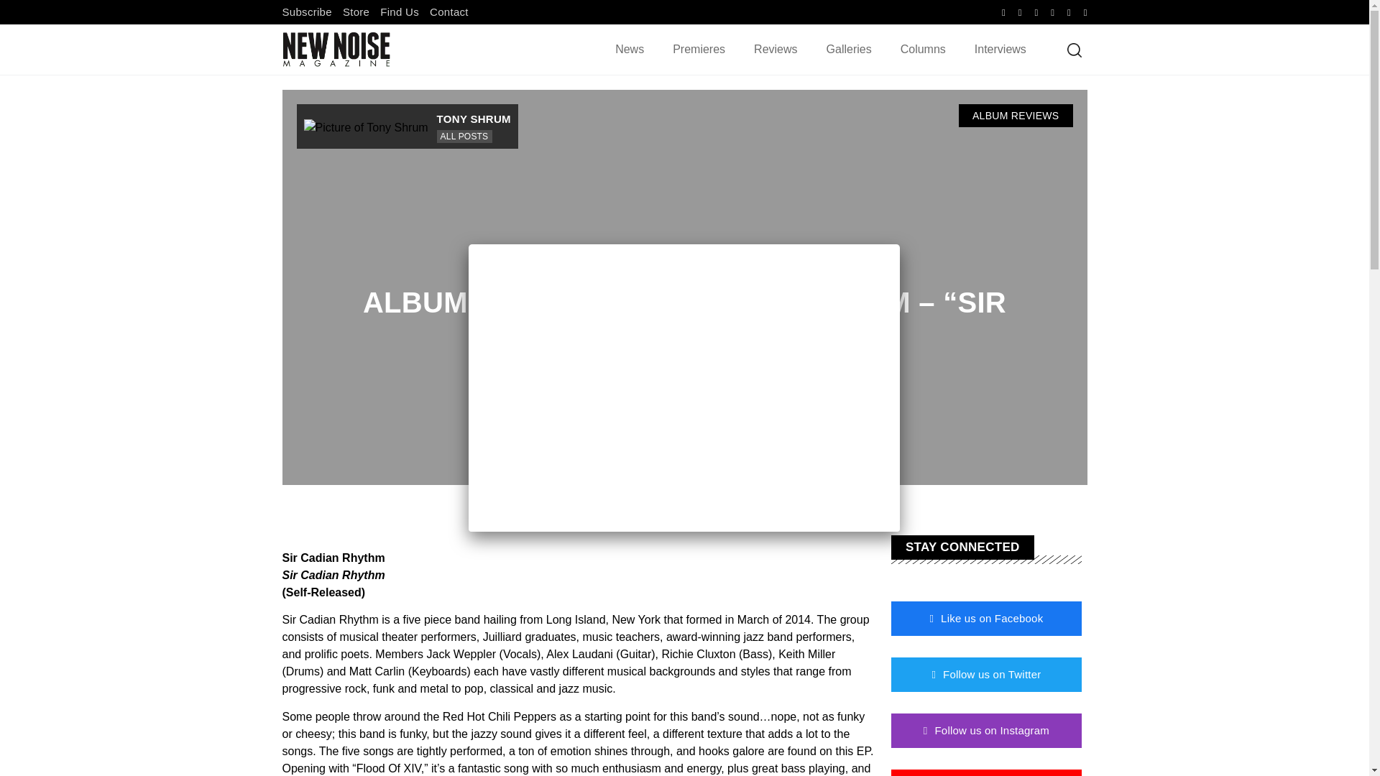 Image resolution: width=1380 pixels, height=776 pixels. I want to click on Premieres, so click(699, 49).